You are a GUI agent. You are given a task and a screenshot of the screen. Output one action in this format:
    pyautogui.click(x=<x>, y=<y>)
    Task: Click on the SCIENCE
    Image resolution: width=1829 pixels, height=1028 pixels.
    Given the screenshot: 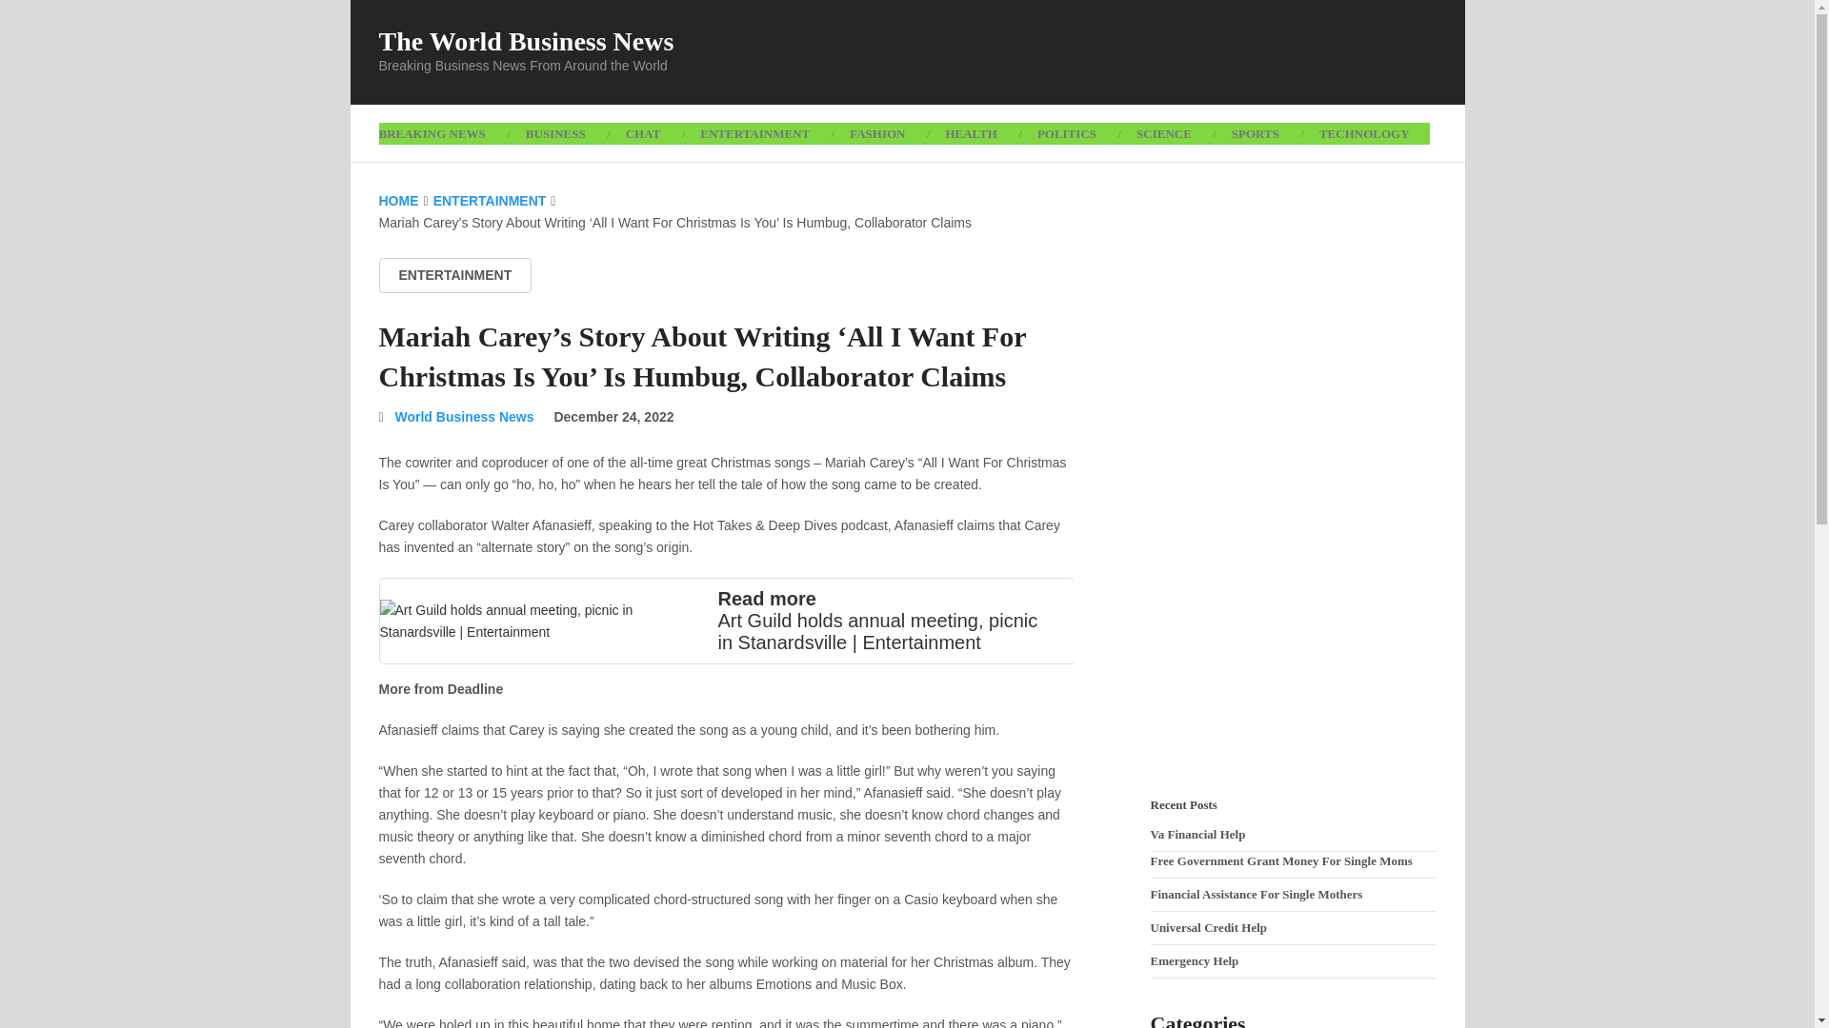 What is the action you would take?
    pyautogui.click(x=1163, y=133)
    